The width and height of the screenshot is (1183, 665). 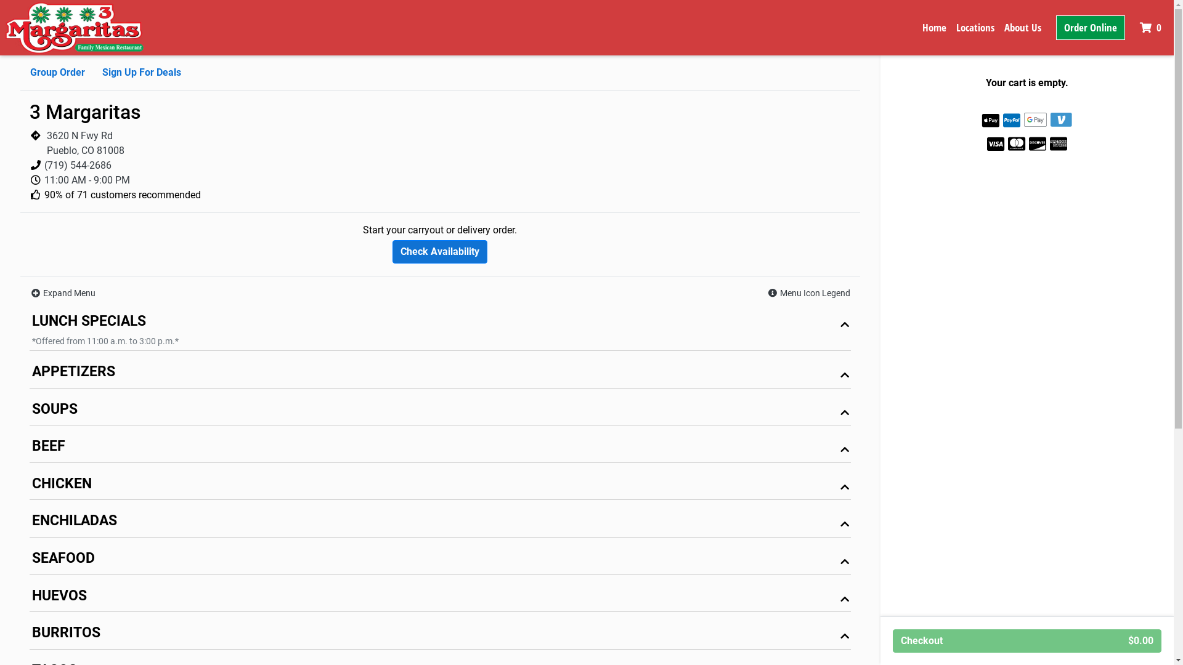 What do you see at coordinates (440, 486) in the screenshot?
I see `CHICKEN` at bounding box center [440, 486].